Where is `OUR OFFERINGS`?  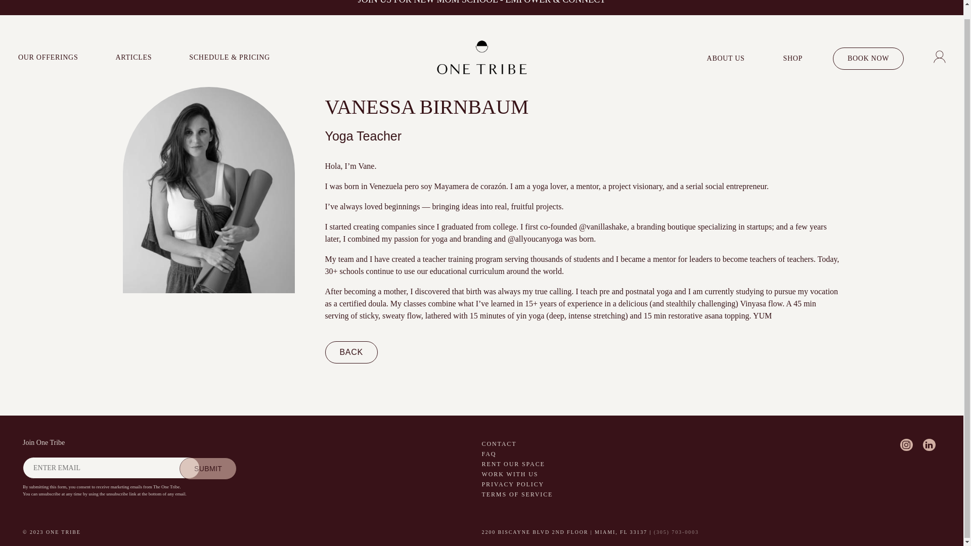 OUR OFFERINGS is located at coordinates (48, 45).